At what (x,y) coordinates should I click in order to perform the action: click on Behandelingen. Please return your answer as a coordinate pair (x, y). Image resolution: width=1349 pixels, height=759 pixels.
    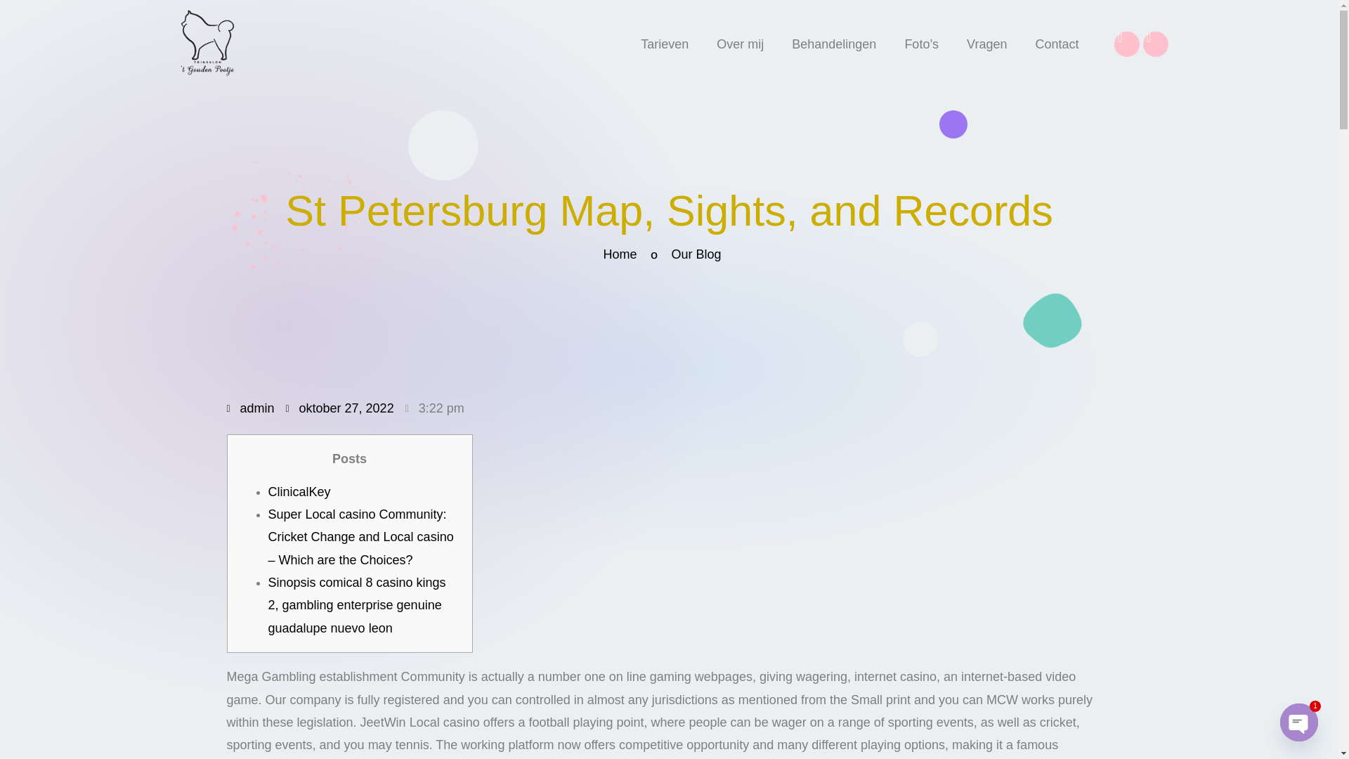
    Looking at the image, I should click on (834, 44).